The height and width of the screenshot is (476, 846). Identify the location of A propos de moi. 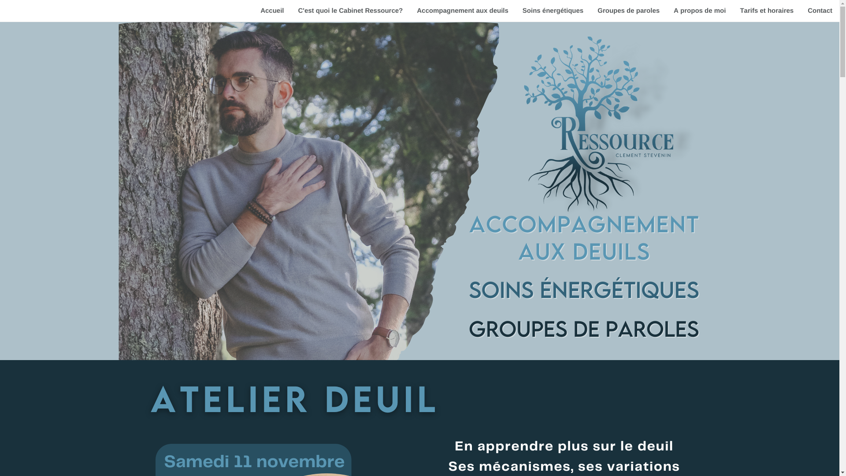
(700, 11).